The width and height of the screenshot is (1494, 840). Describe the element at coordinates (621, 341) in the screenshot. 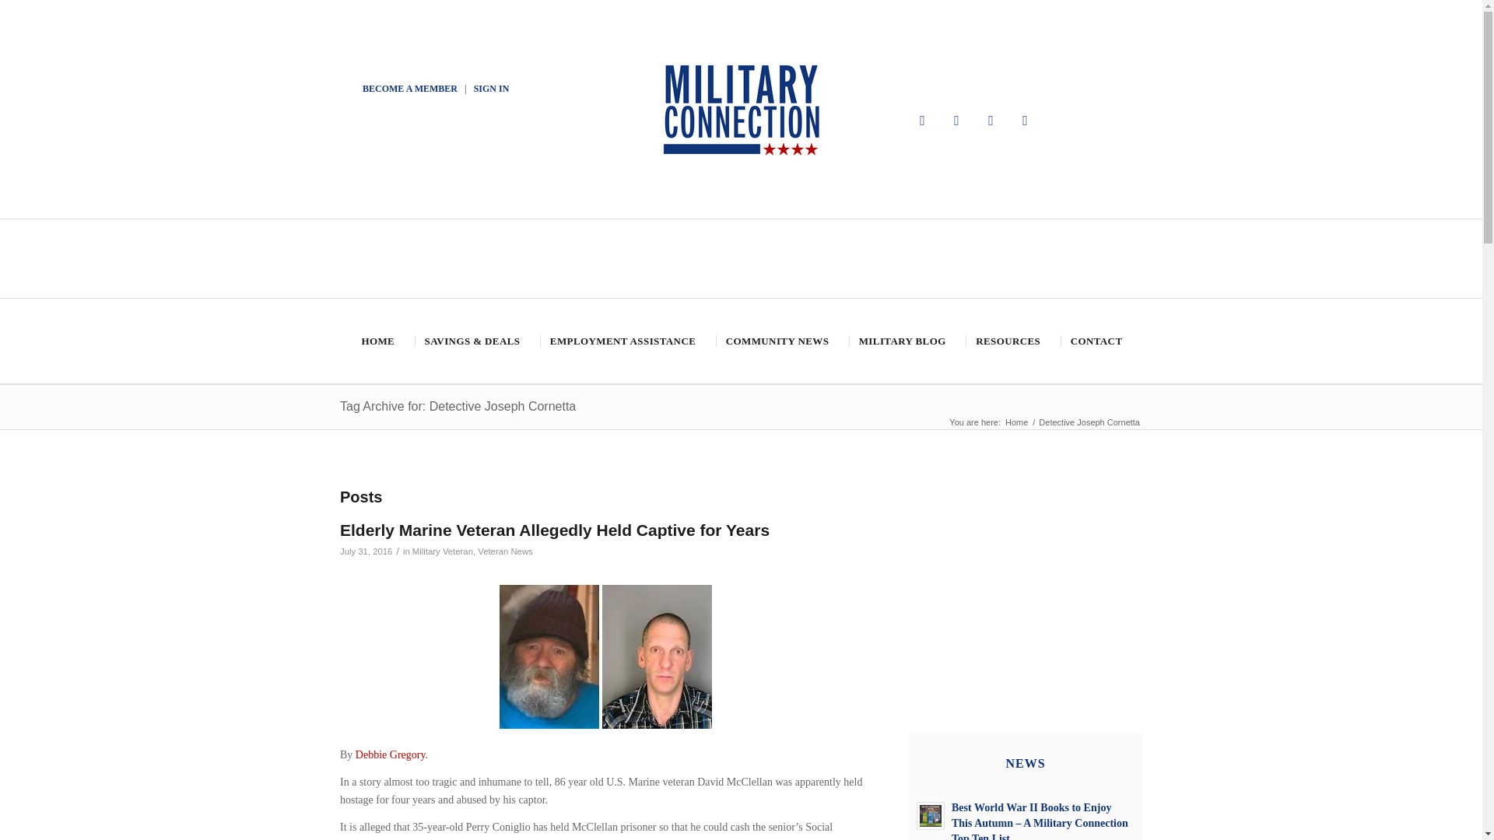

I see `EMPLOYMENT ASSISTANCE` at that location.